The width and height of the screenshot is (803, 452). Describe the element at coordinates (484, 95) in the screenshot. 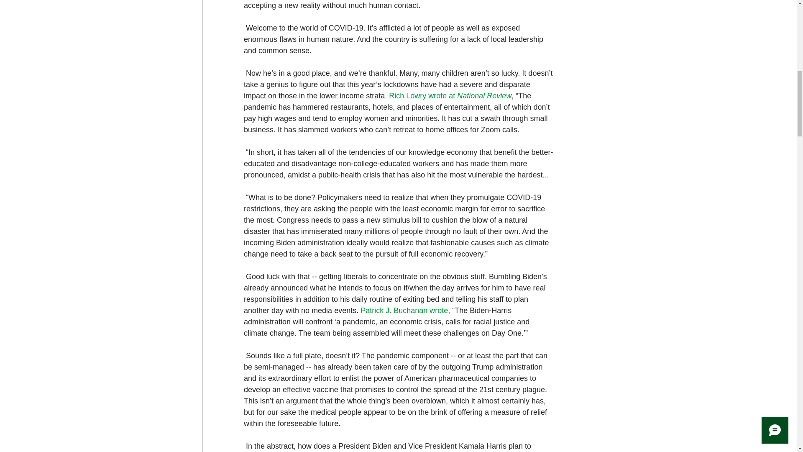

I see `National Review` at that location.